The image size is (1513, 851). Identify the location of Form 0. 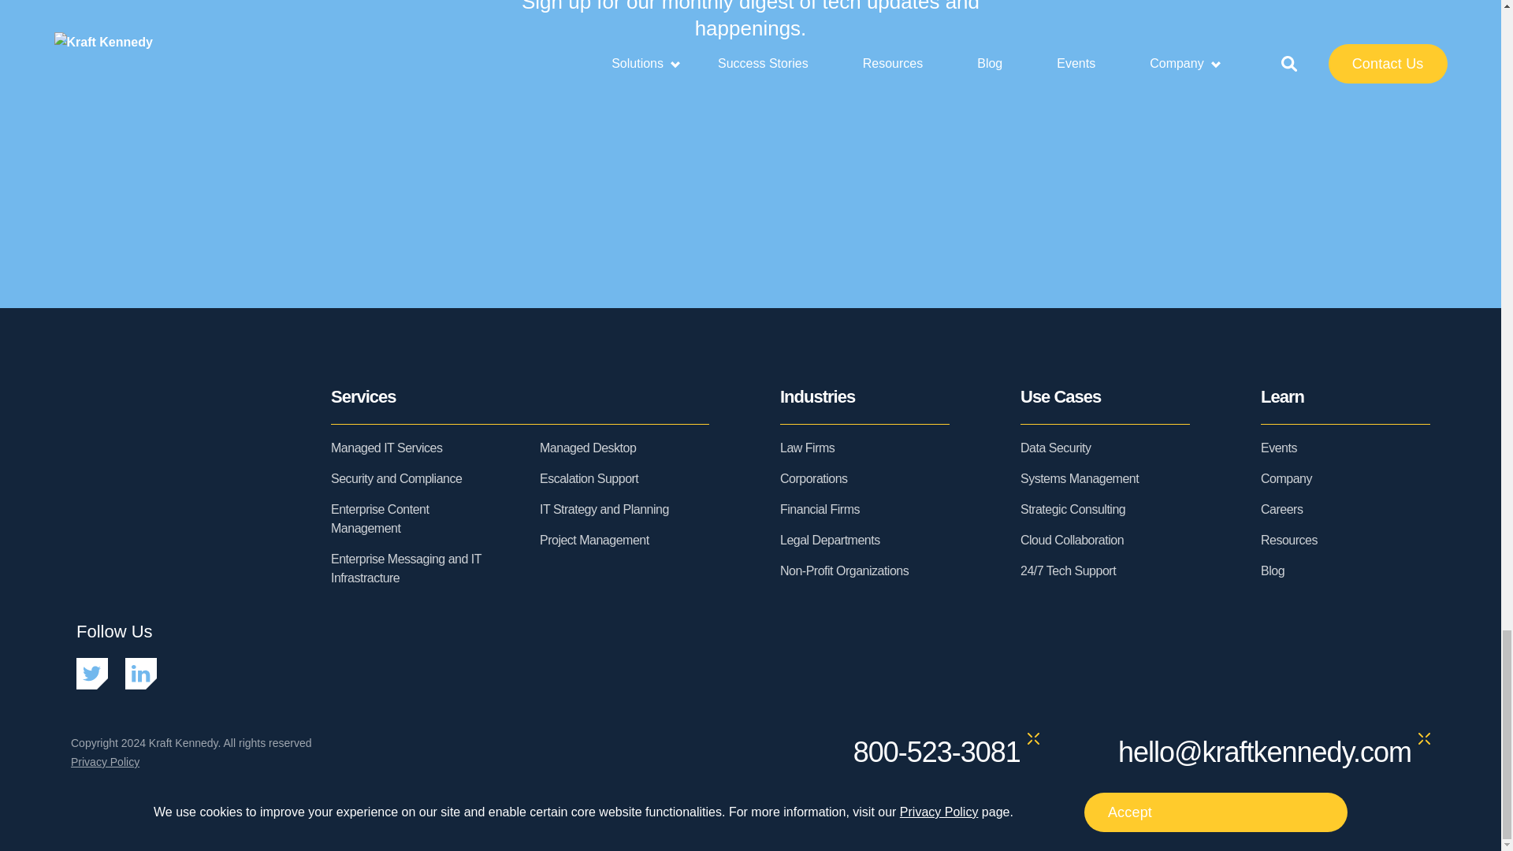
(750, 148).